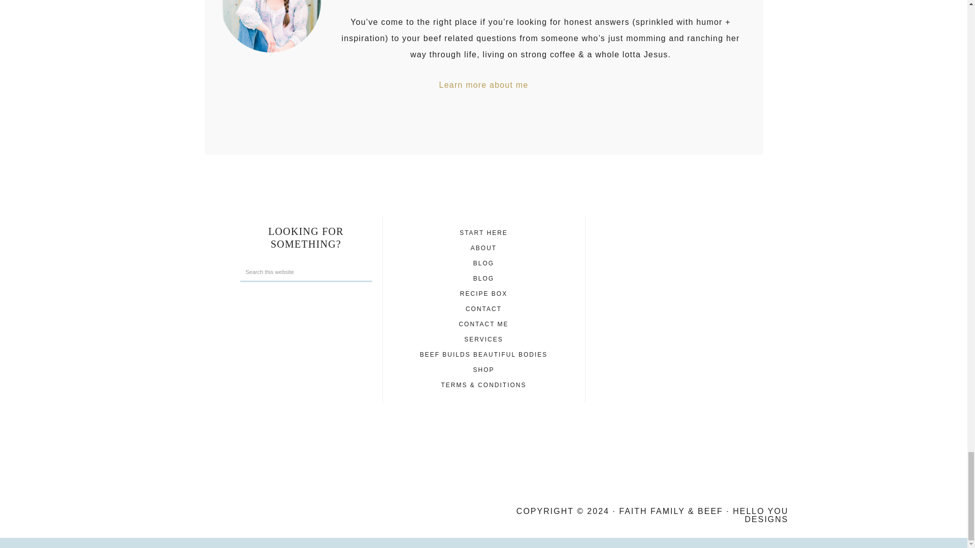 The image size is (975, 548). Describe the element at coordinates (483, 324) in the screenshot. I see `CONTACT ME` at that location.